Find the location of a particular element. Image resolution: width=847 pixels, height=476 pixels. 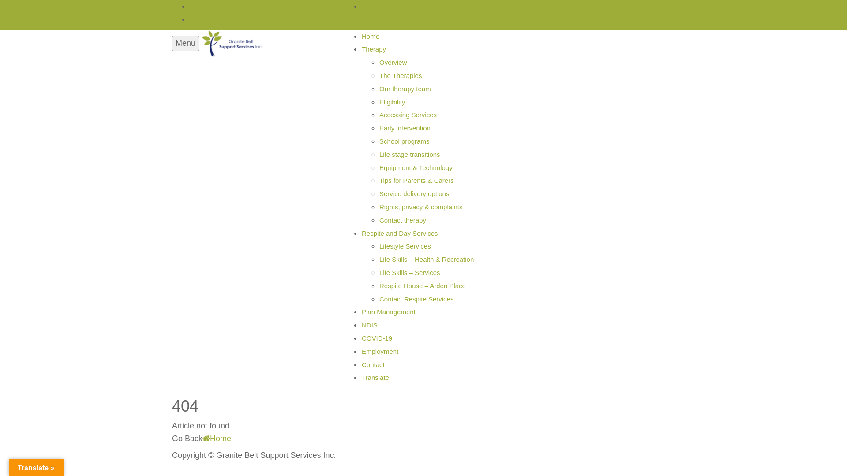

Eligibility is located at coordinates (392, 102).